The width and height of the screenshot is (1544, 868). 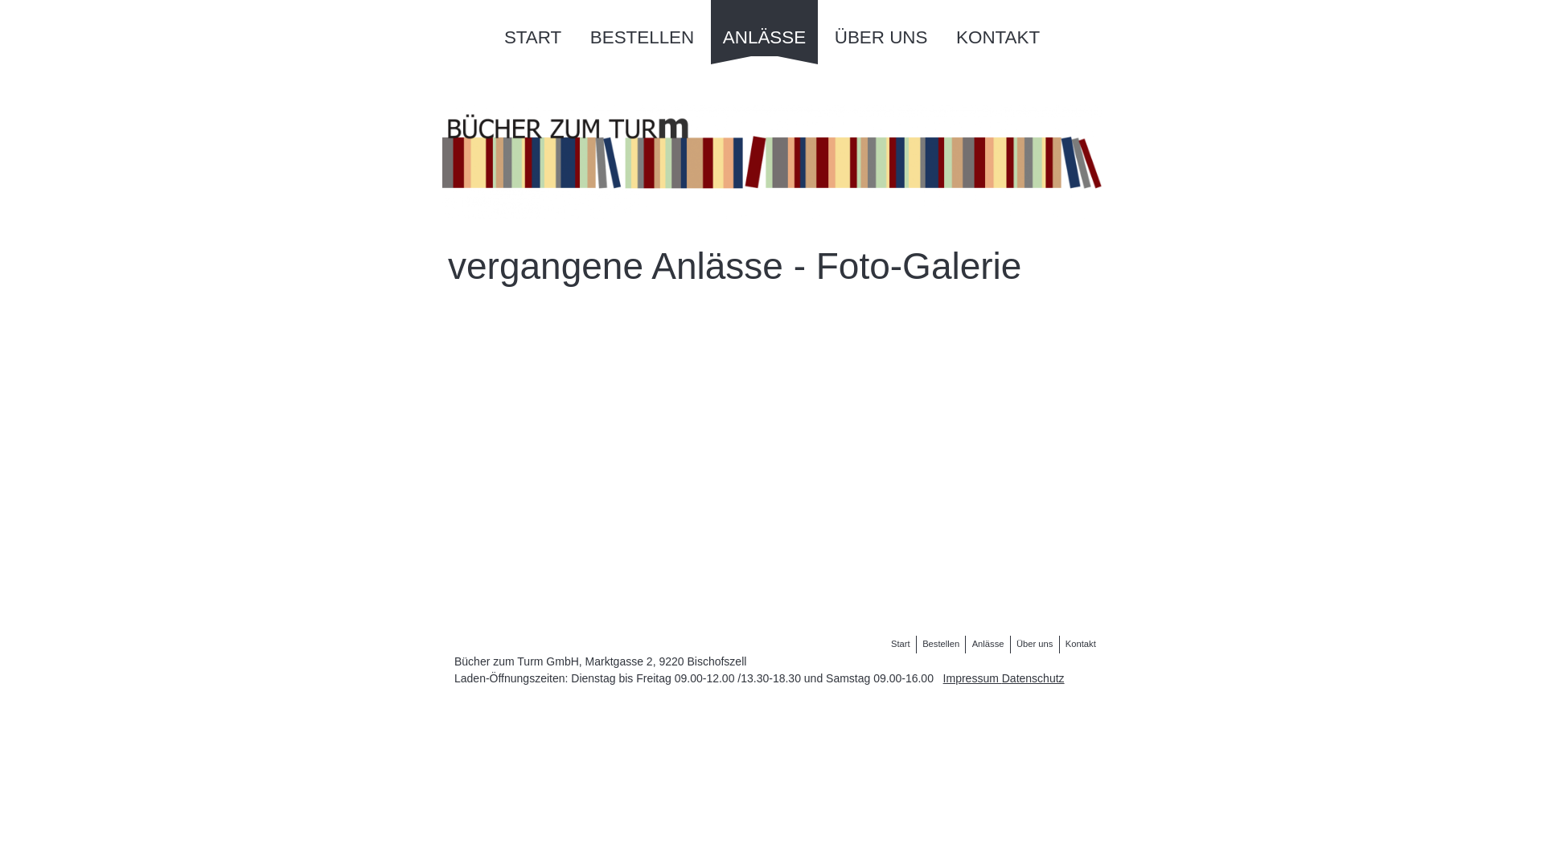 What do you see at coordinates (642, 28) in the screenshot?
I see `BESTELLEN` at bounding box center [642, 28].